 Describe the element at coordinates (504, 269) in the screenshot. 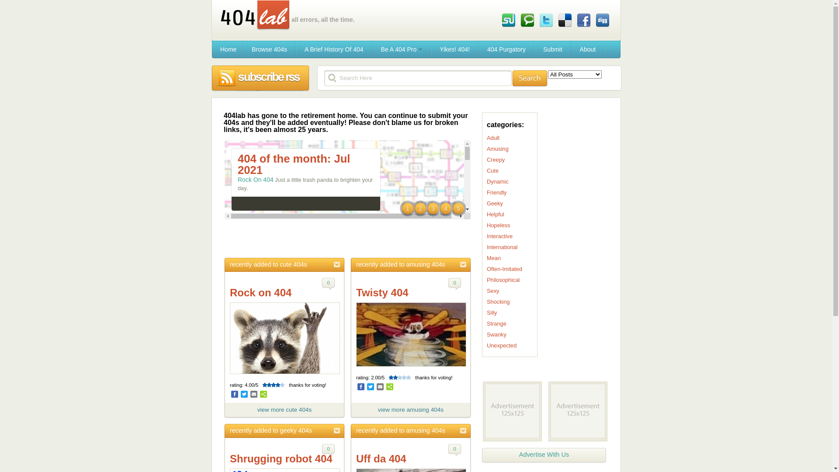

I see `Often-Imitated` at that location.